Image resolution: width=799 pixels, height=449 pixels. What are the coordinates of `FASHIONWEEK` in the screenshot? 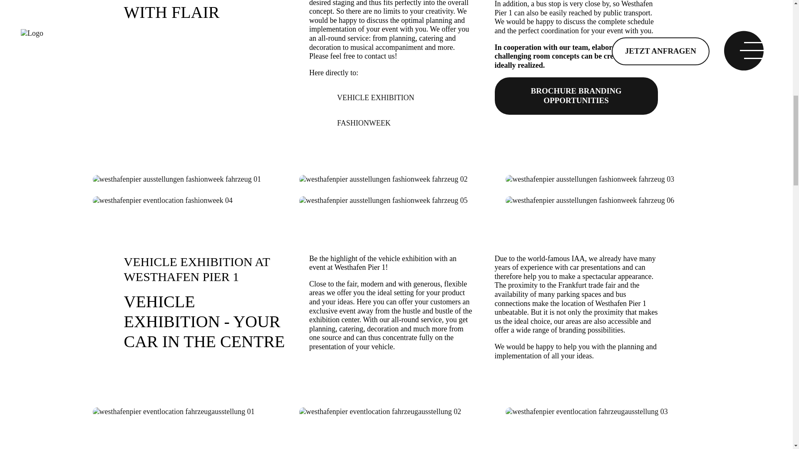 It's located at (364, 123).